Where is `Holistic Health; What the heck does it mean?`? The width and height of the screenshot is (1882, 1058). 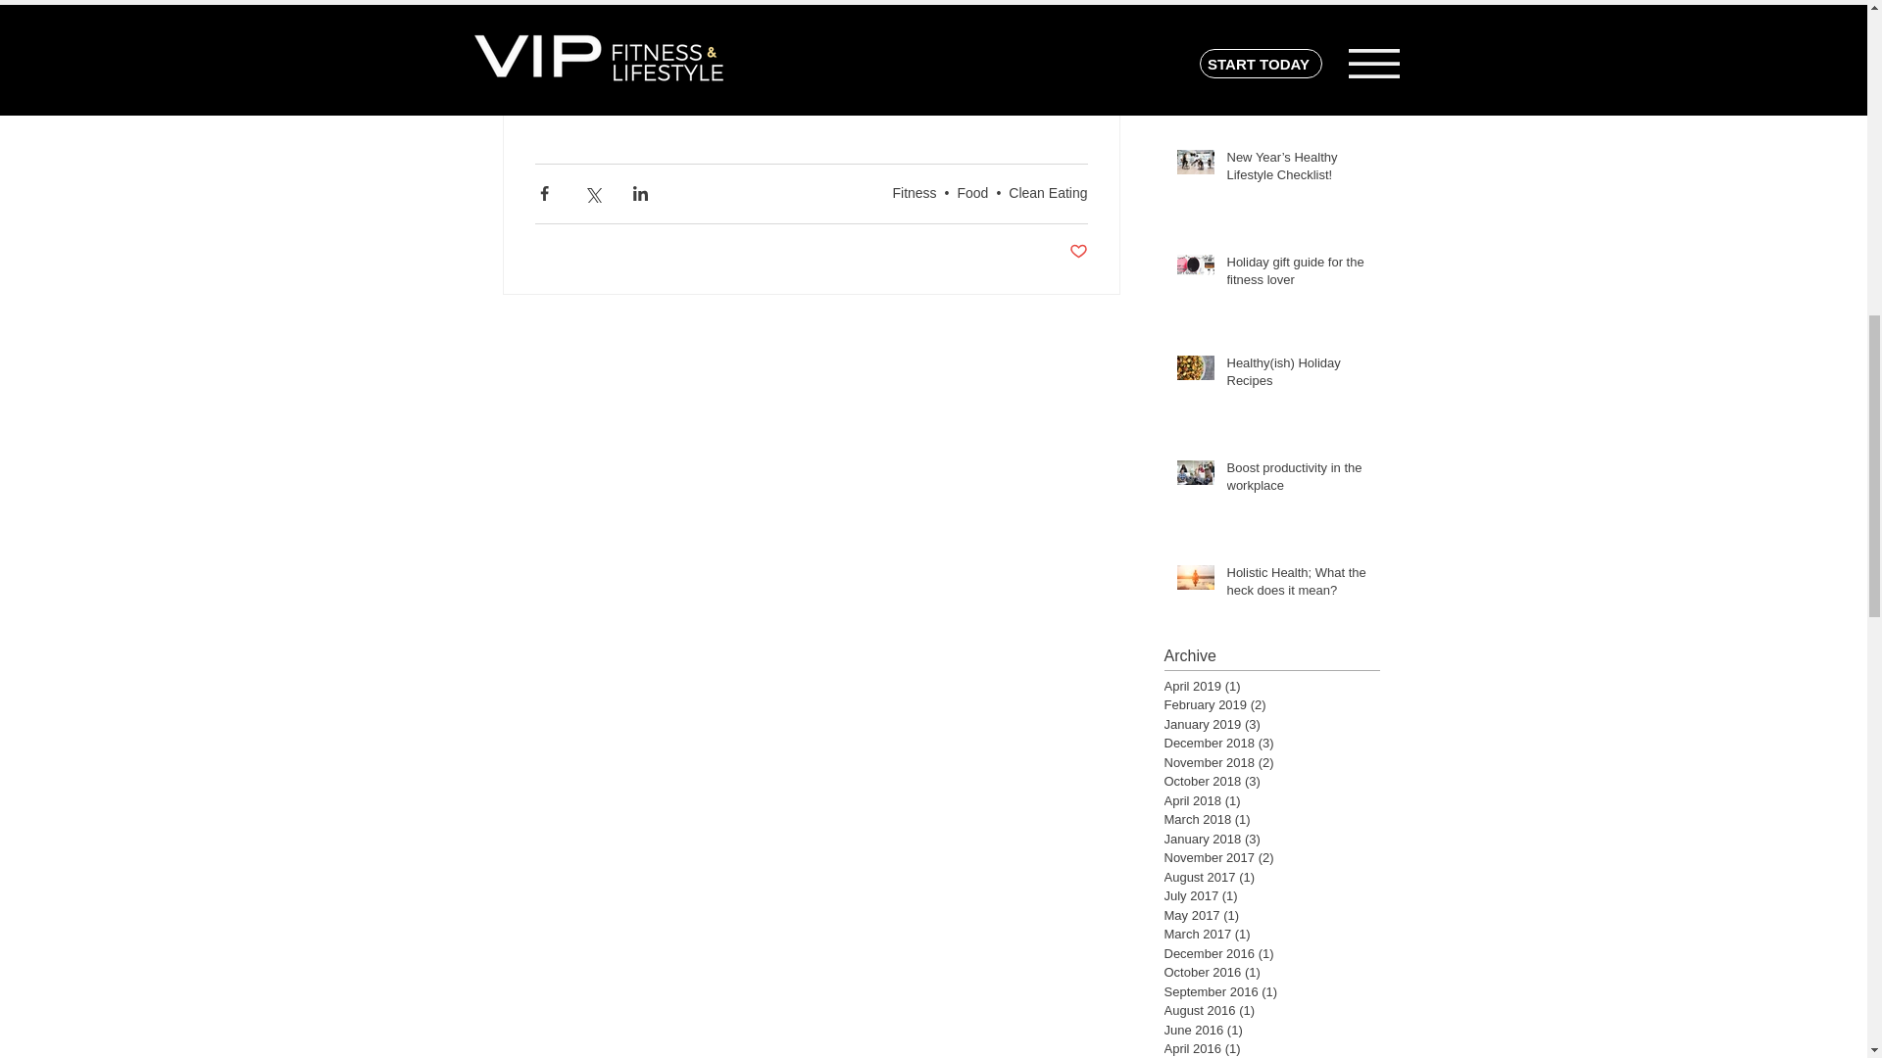
Holistic Health; What the heck does it mean? is located at coordinates (1297, 585).